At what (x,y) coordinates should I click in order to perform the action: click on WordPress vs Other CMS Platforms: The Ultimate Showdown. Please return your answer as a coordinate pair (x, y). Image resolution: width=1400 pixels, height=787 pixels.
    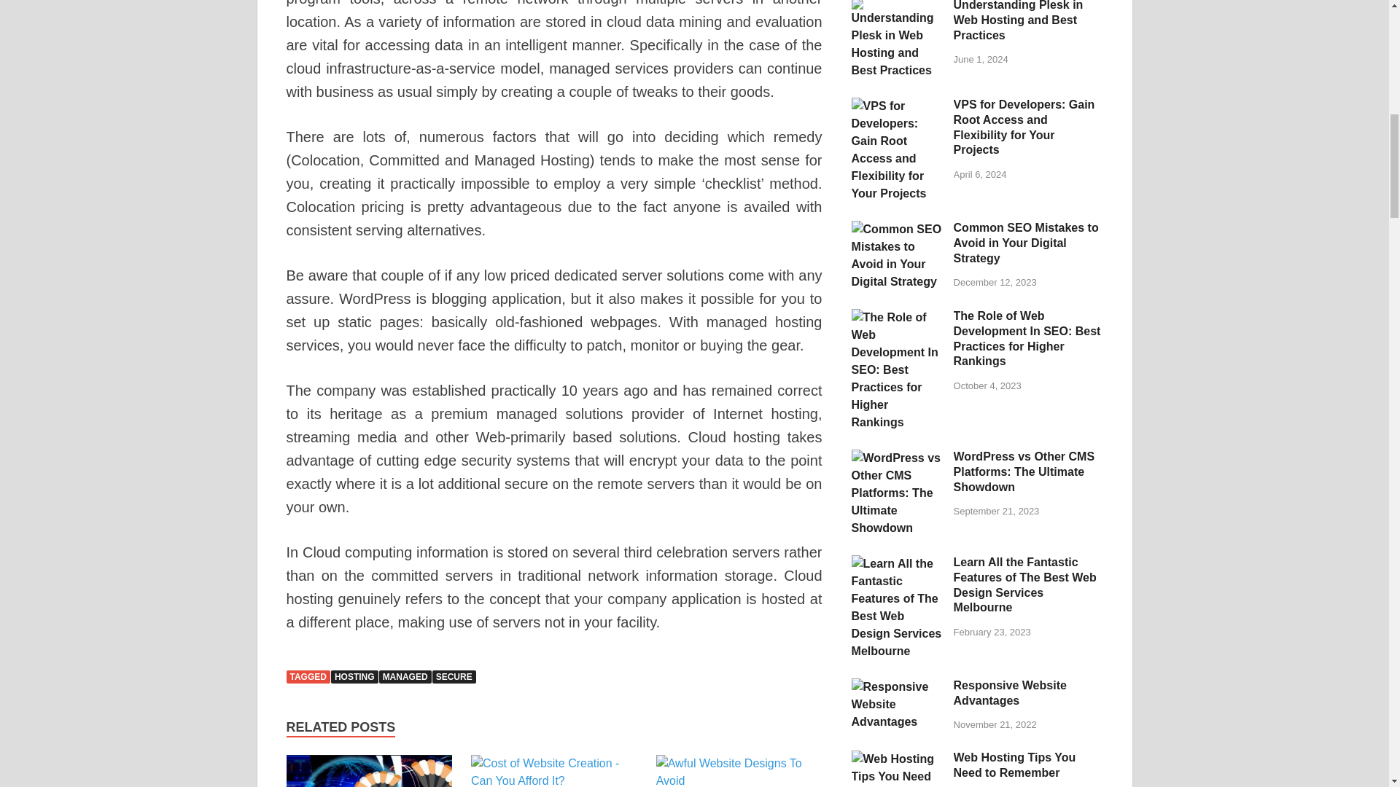
    Looking at the image, I should click on (897, 458).